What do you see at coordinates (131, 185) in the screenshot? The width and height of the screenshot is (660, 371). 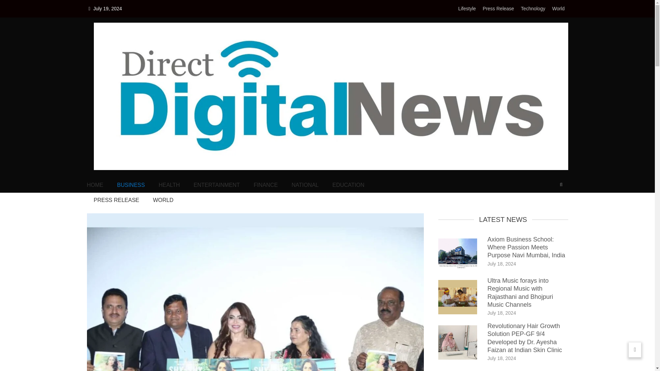 I see `BUSINESS` at bounding box center [131, 185].